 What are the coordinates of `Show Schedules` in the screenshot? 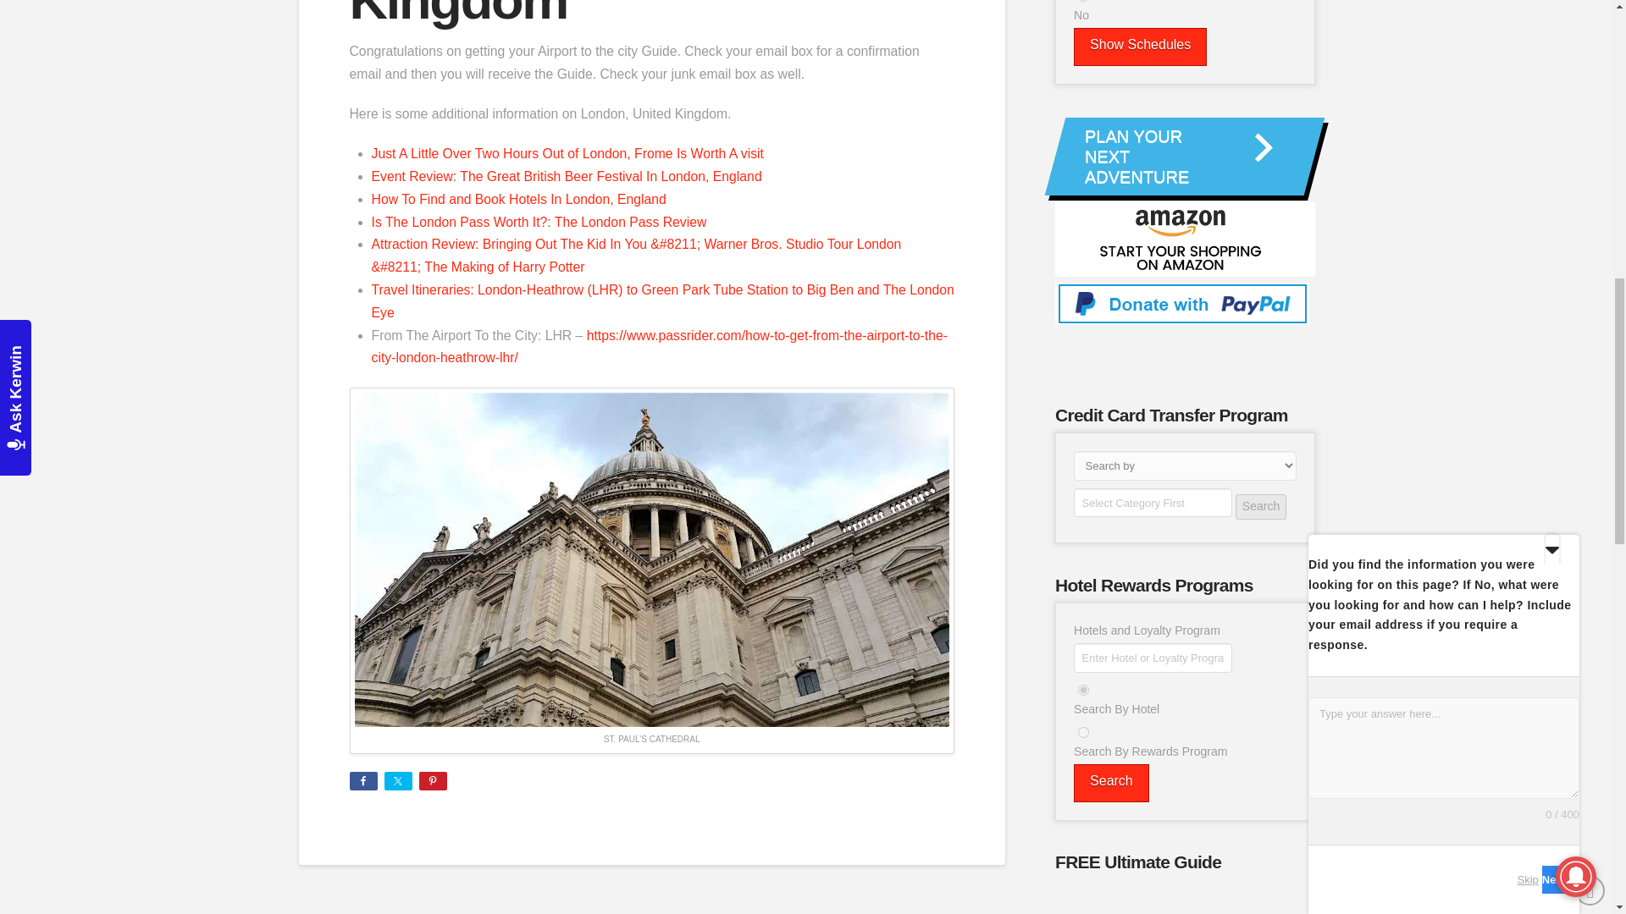 It's located at (1140, 47).